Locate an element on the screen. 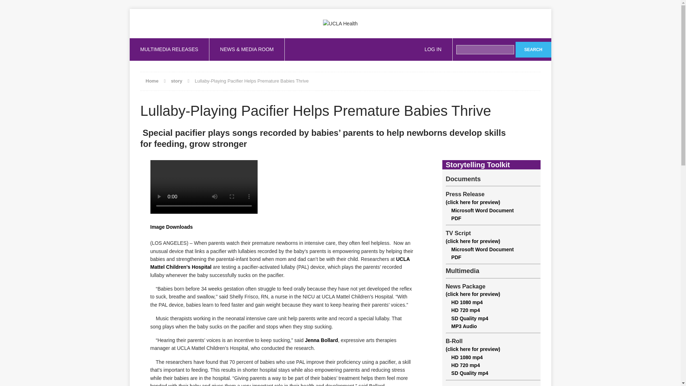 Image resolution: width=686 pixels, height=386 pixels. Search is located at coordinates (533, 49).